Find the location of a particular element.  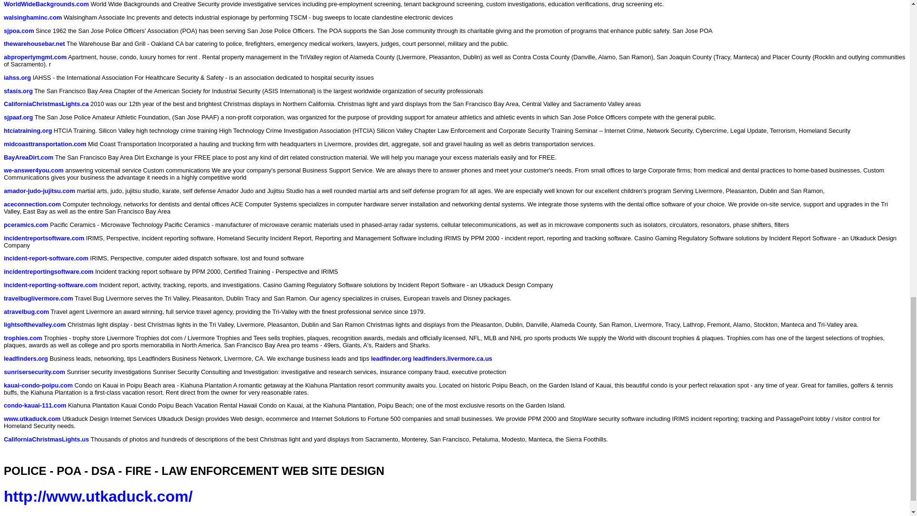

iahss.org is located at coordinates (17, 77).